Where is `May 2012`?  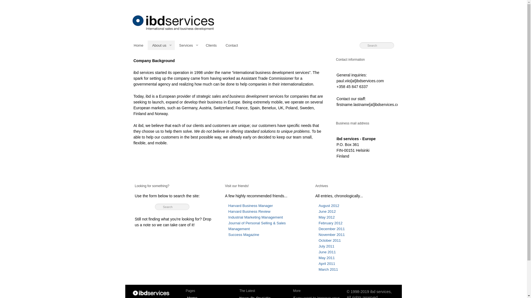 May 2012 is located at coordinates (326, 217).